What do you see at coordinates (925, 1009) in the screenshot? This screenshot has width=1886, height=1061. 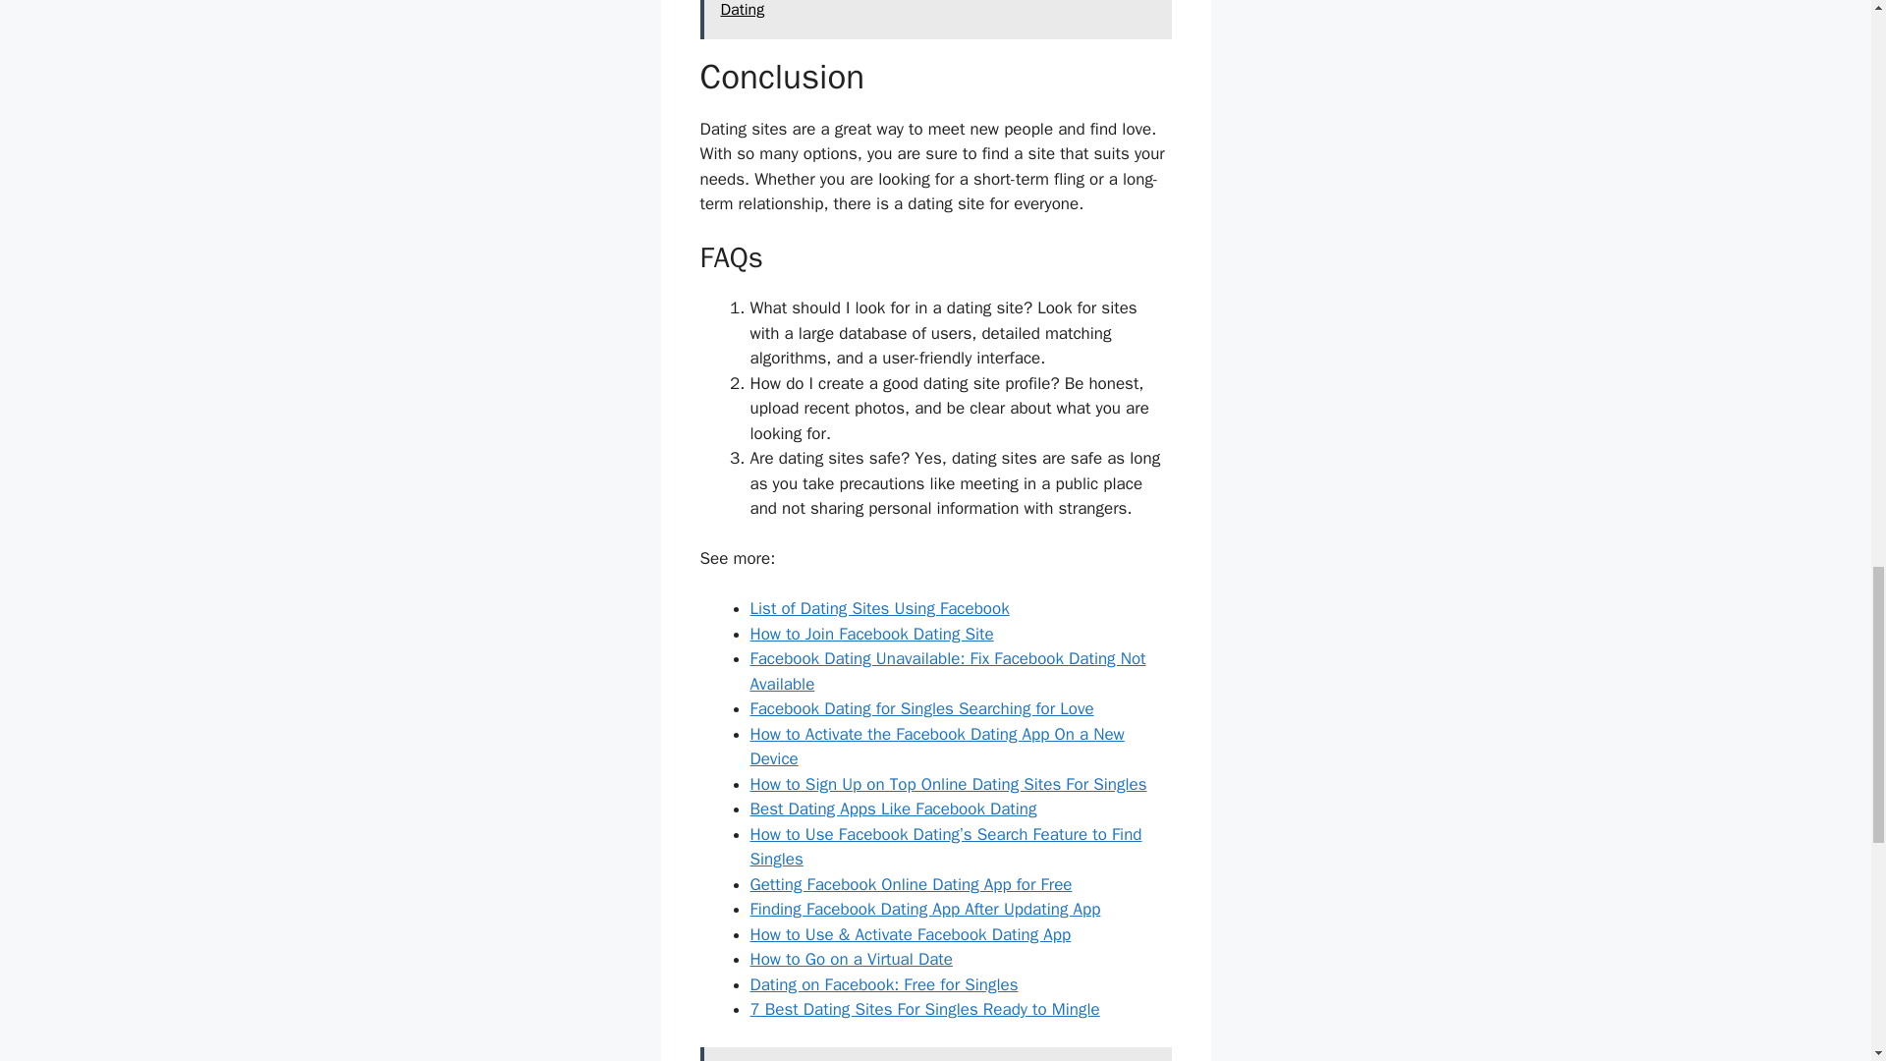 I see `7 Best Dating Sites For Singles Ready to Mingle` at bounding box center [925, 1009].